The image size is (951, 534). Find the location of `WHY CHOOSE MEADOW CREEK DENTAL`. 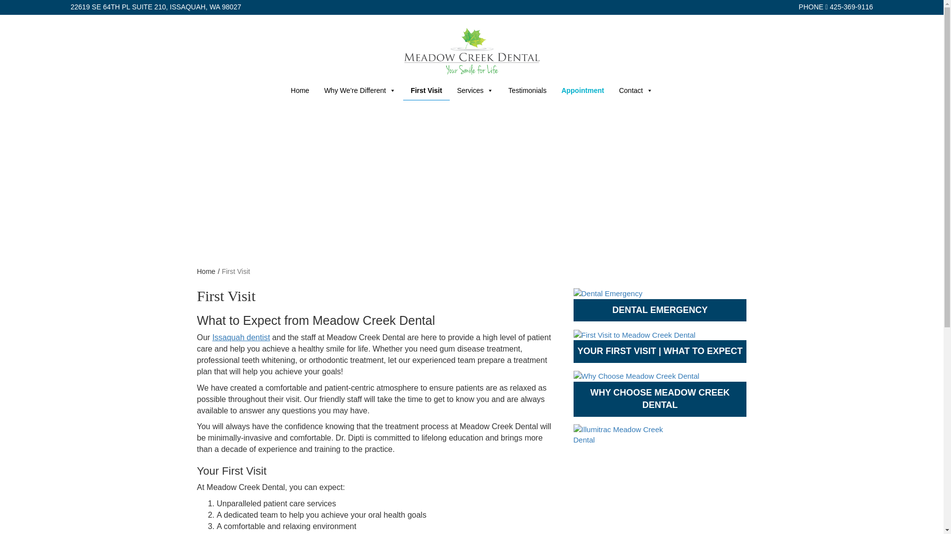

WHY CHOOSE MEADOW CREEK DENTAL is located at coordinates (660, 394).